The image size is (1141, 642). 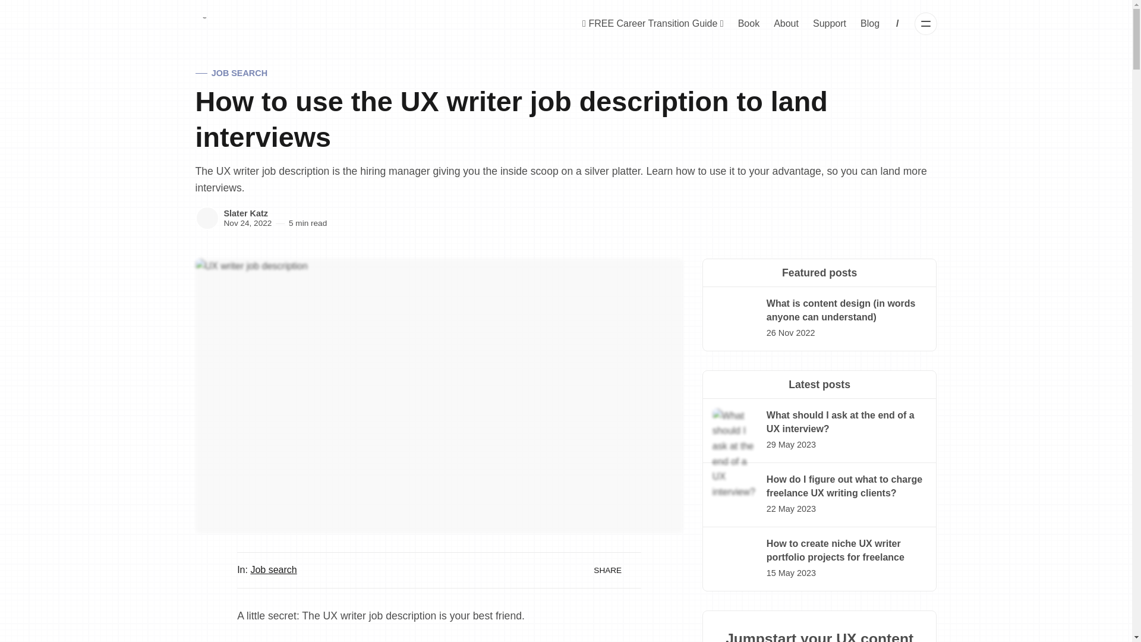 What do you see at coordinates (273, 569) in the screenshot?
I see `Job search` at bounding box center [273, 569].